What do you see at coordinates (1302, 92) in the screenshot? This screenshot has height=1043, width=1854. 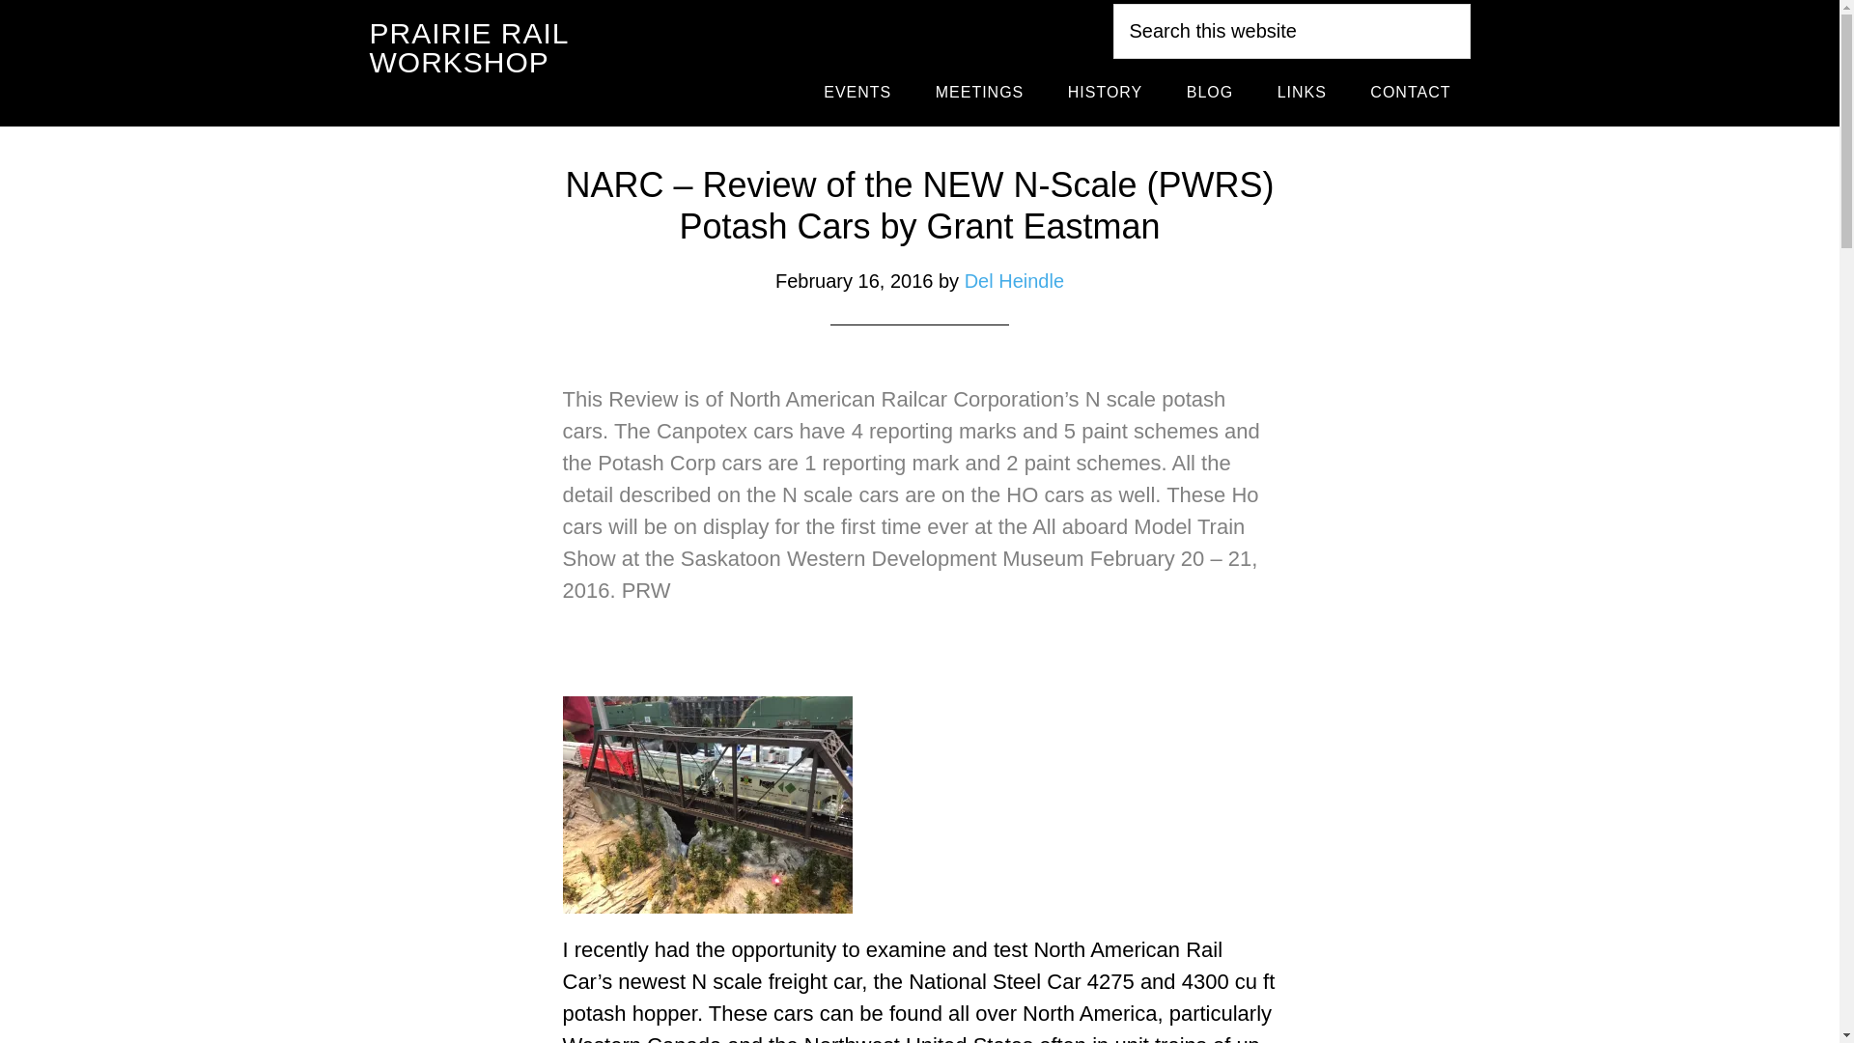 I see `LINKS` at bounding box center [1302, 92].